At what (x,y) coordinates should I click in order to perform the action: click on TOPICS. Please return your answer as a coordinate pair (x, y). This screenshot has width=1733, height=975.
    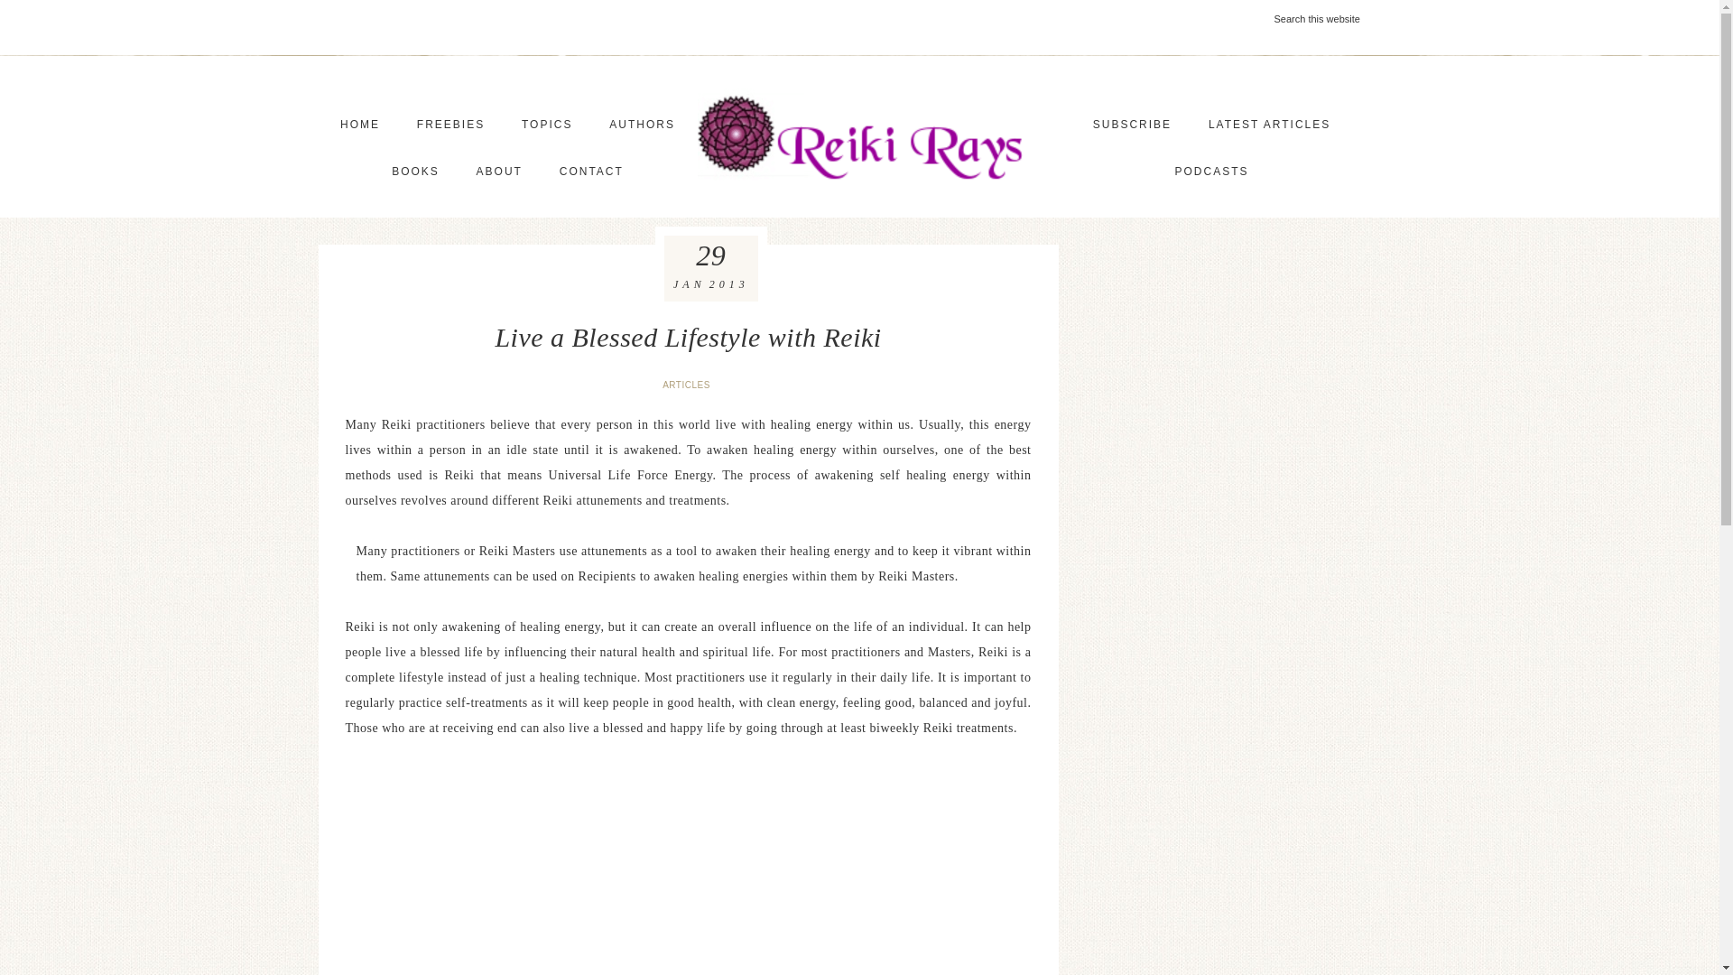
    Looking at the image, I should click on (547, 125).